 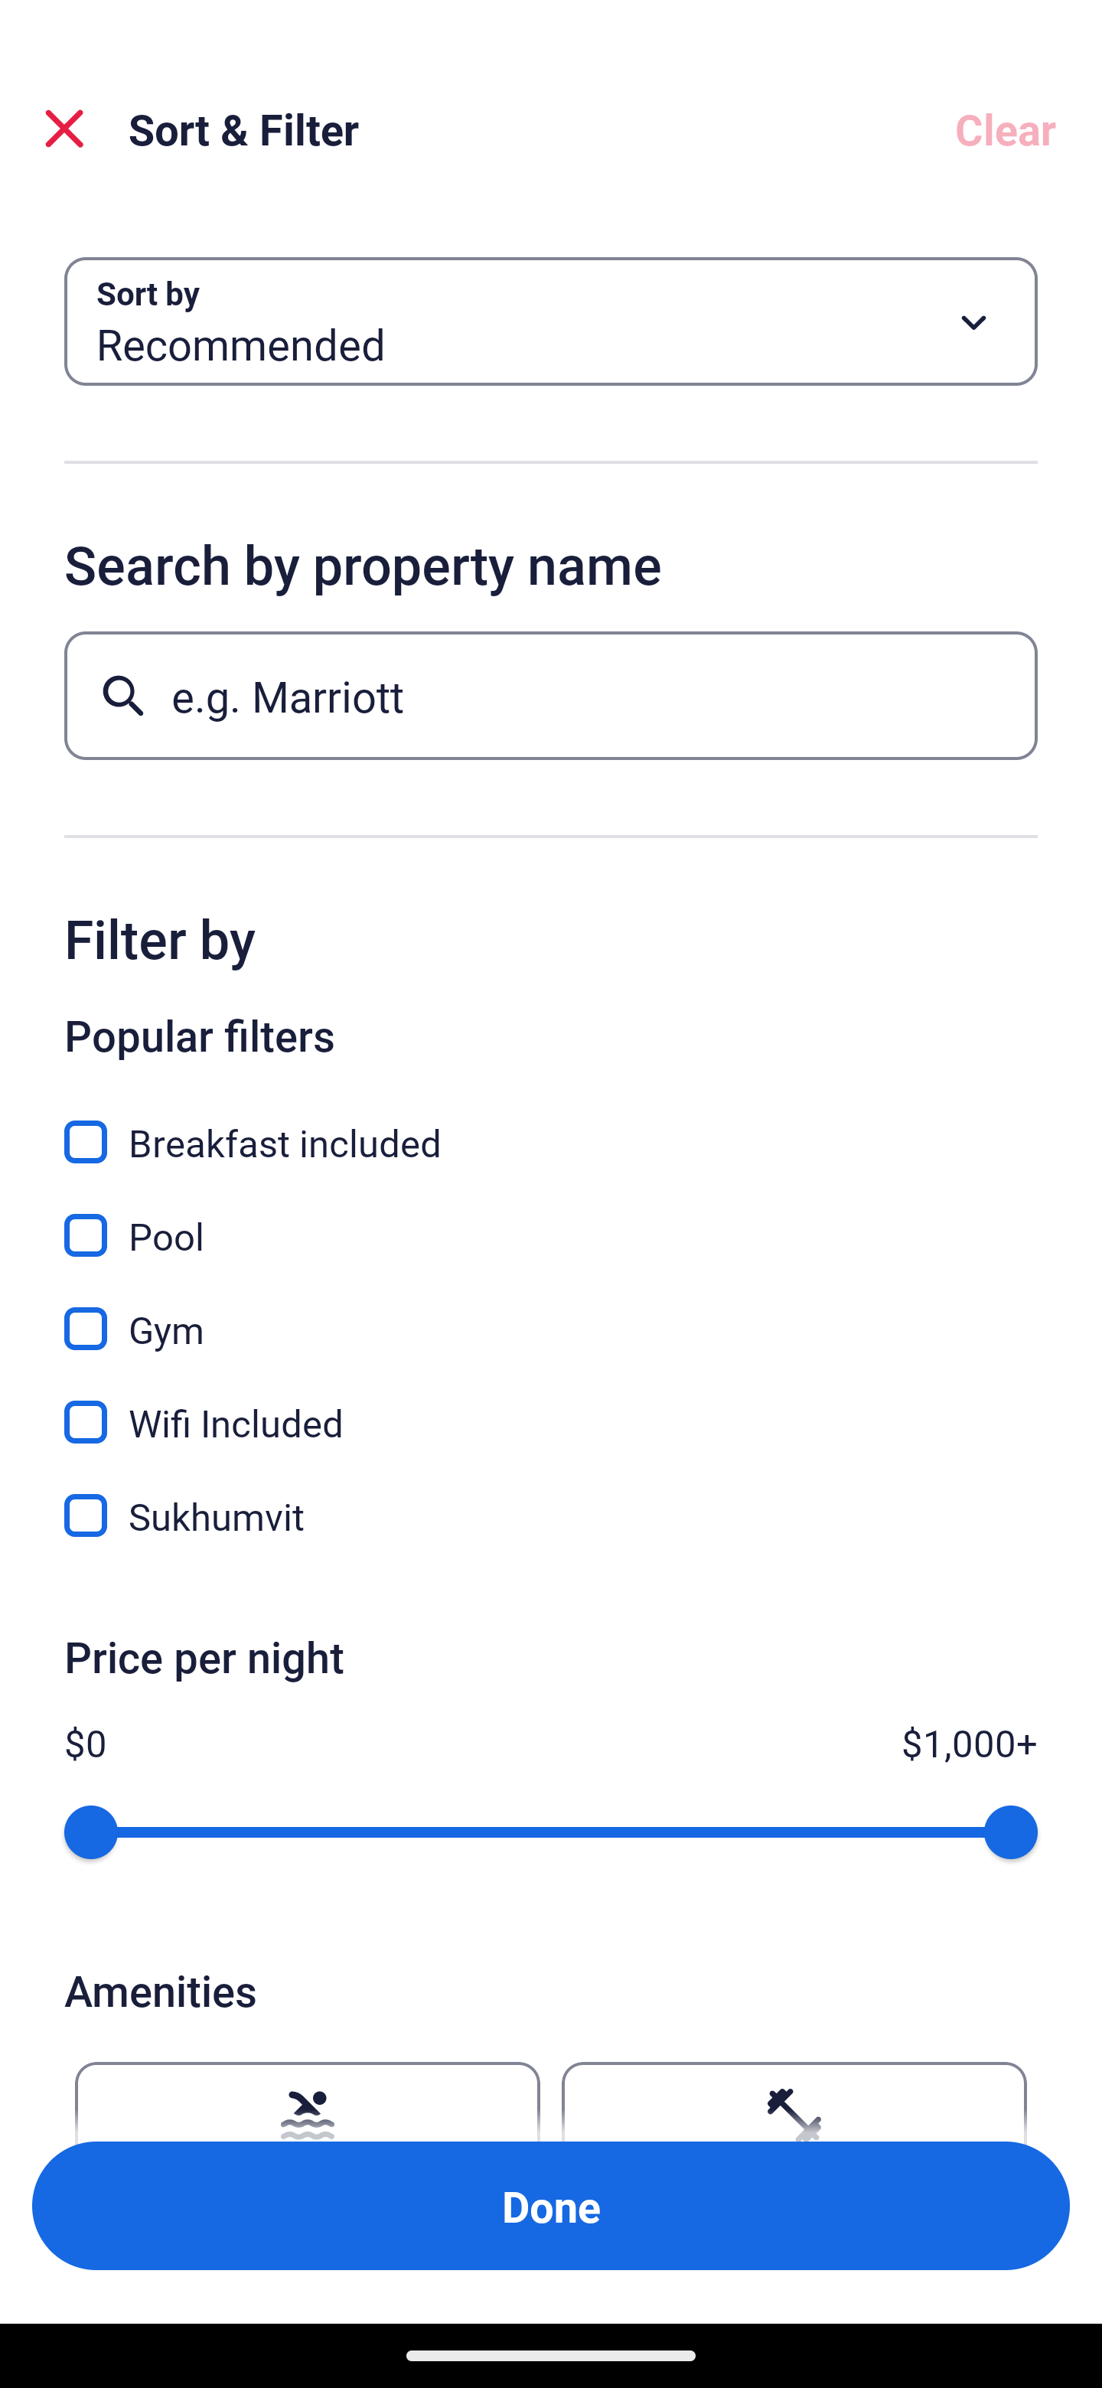 I want to click on Apply and close Sort and Filter Done, so click(x=551, y=2206).